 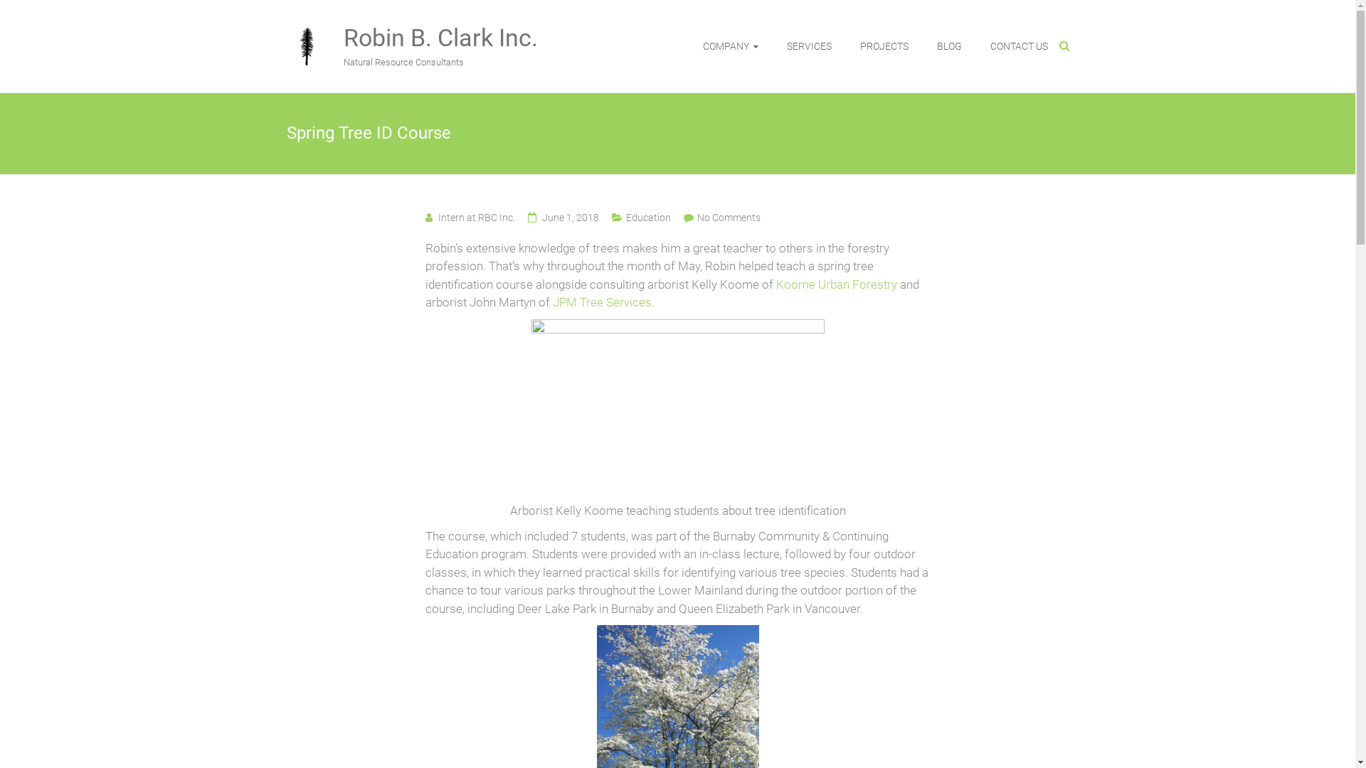 What do you see at coordinates (602, 302) in the screenshot?
I see `JPM Tree Services` at bounding box center [602, 302].